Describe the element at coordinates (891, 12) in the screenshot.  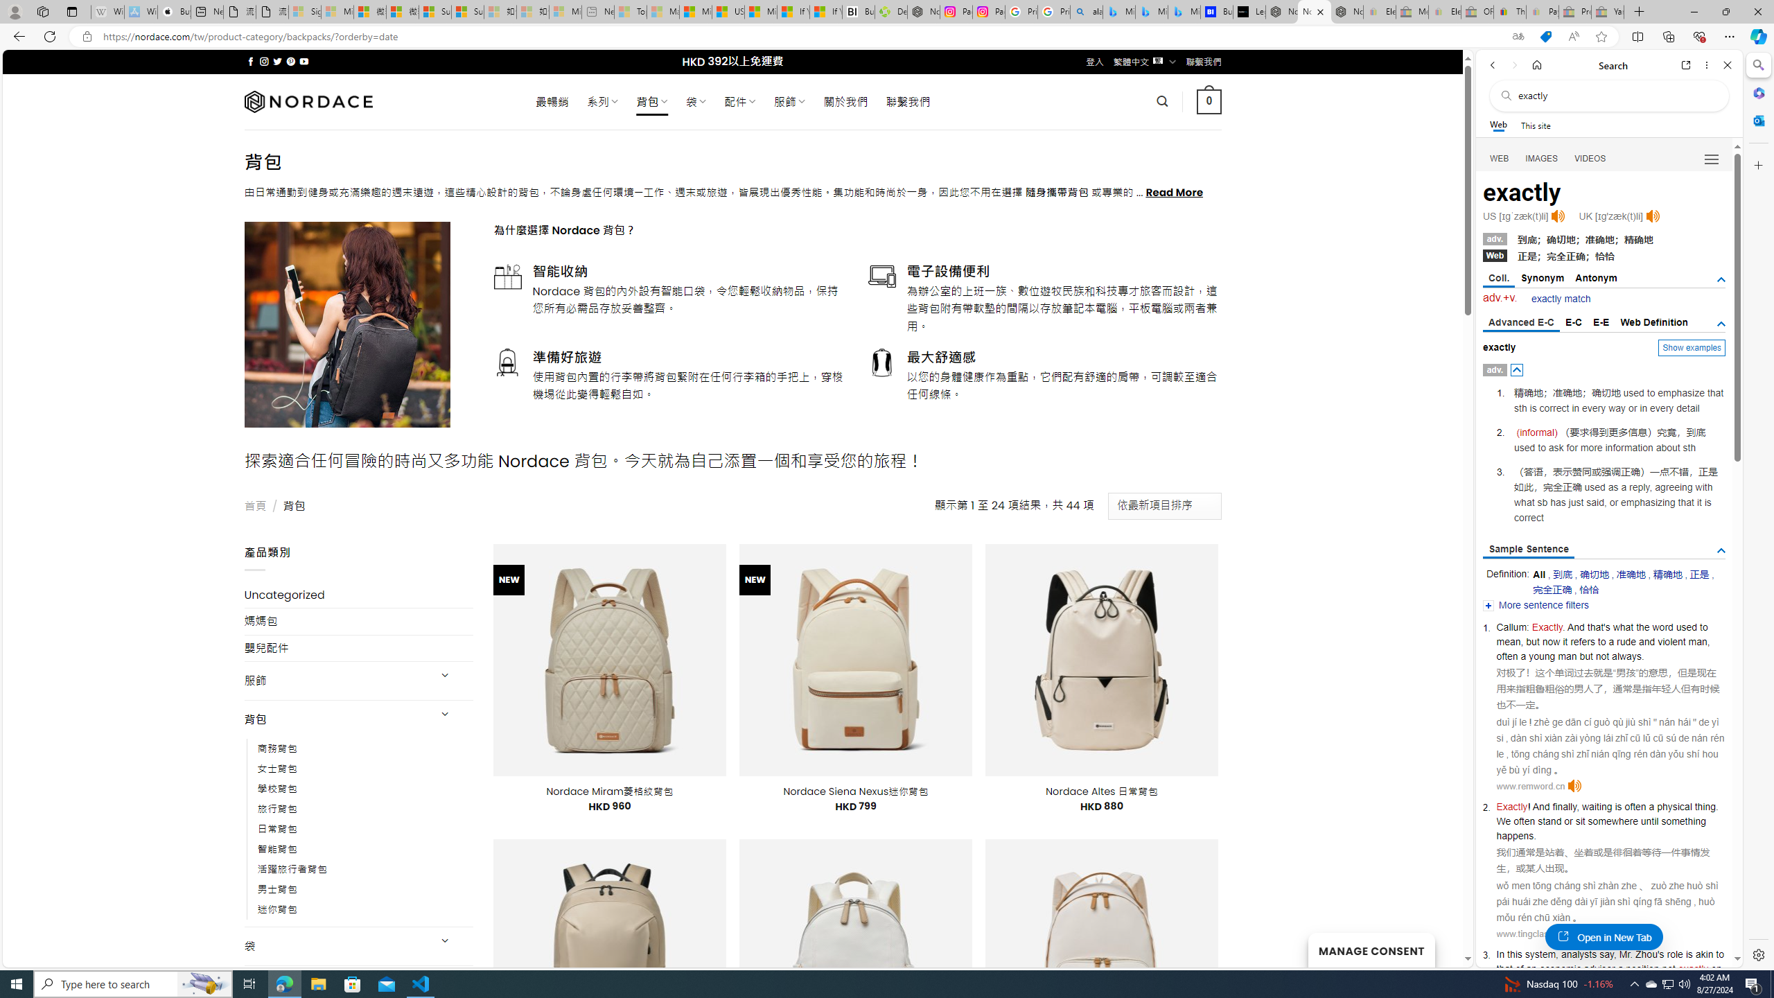
I see `Descarga Driver Updater` at that location.